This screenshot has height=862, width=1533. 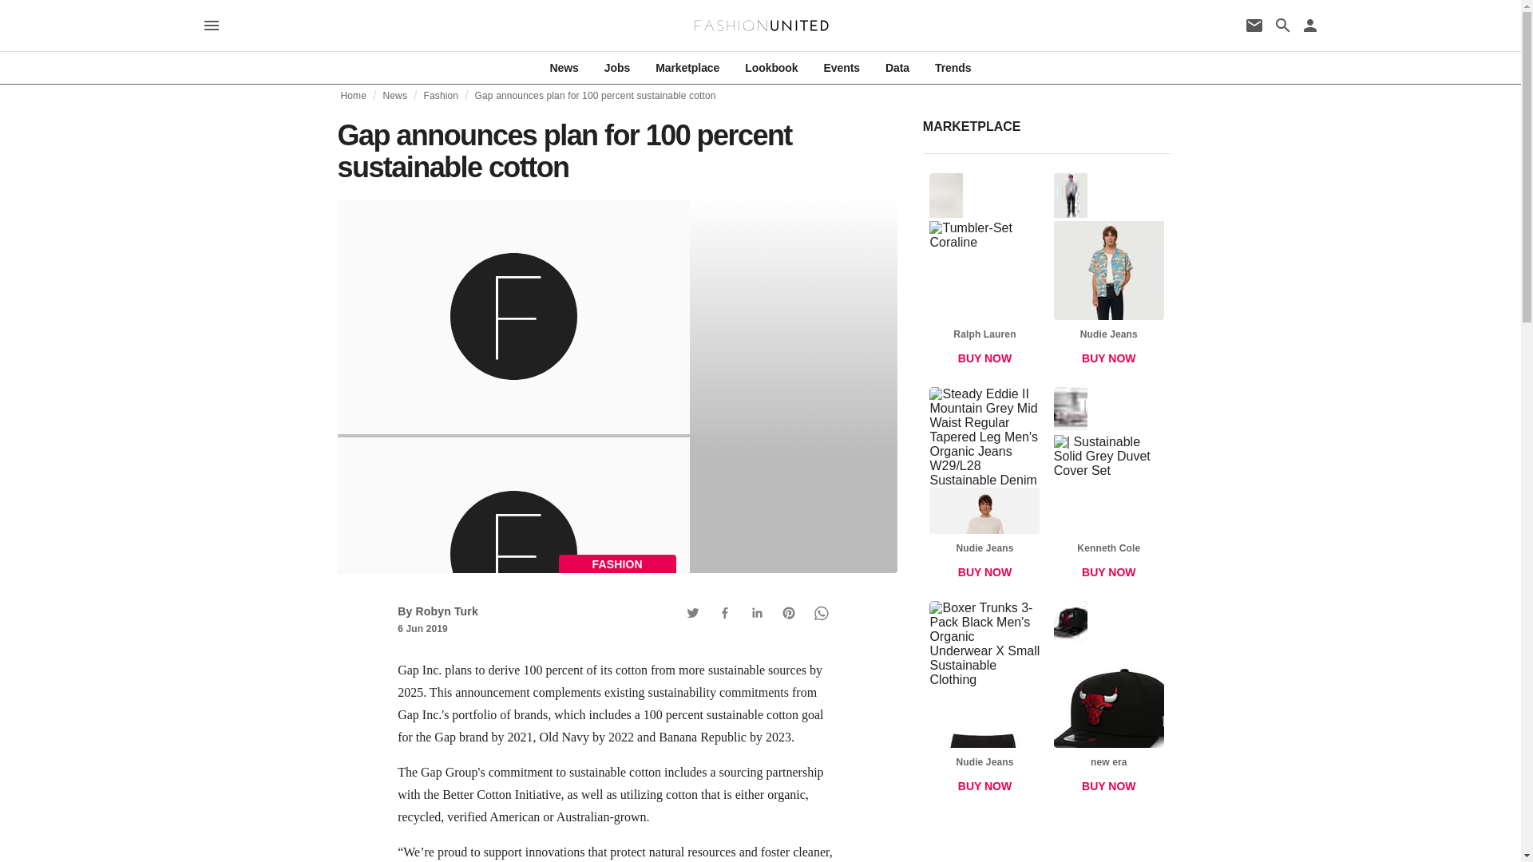 I want to click on Fashion, so click(x=441, y=96).